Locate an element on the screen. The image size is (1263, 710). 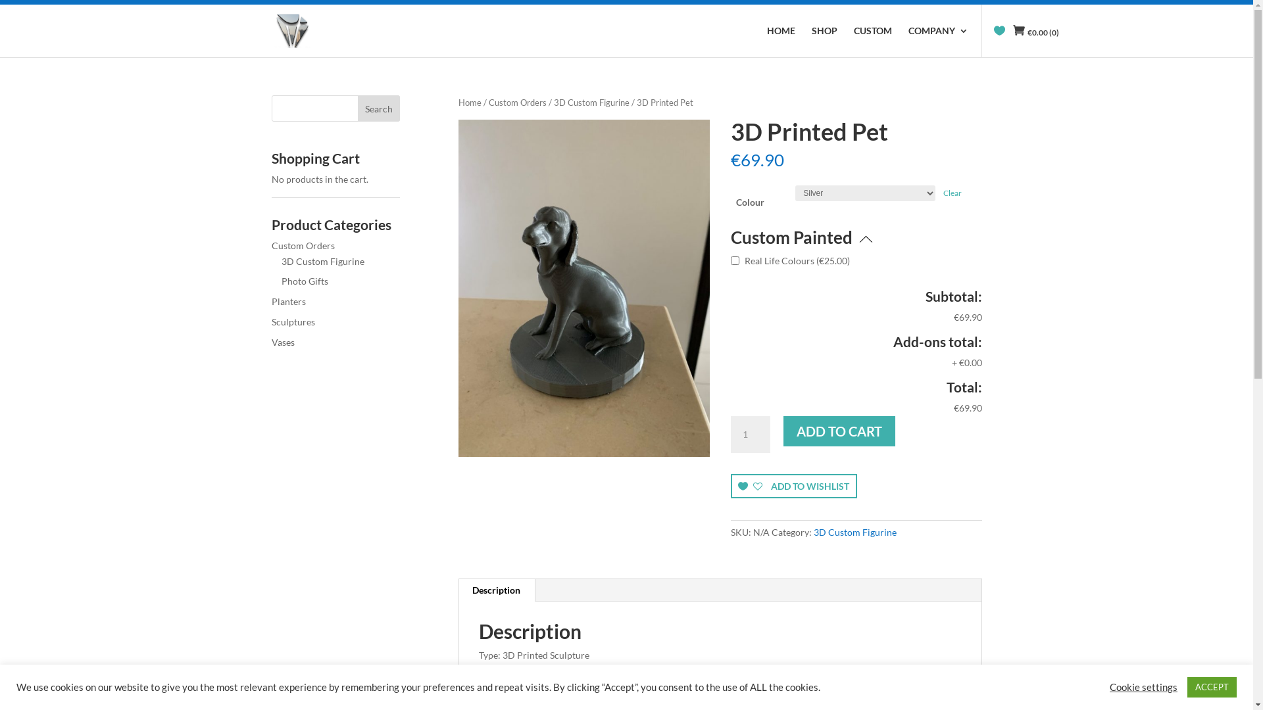
3D Custom Figurine is located at coordinates (592, 103).